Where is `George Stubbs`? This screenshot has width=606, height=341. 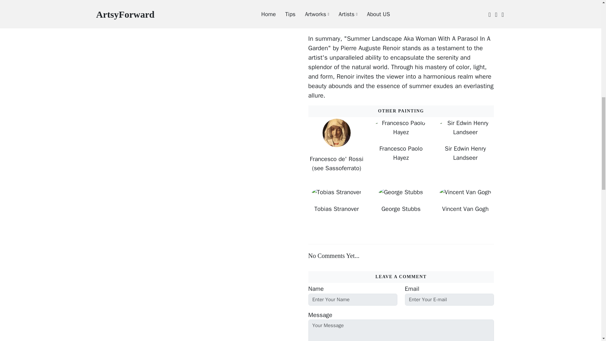 George Stubbs is located at coordinates (401, 209).